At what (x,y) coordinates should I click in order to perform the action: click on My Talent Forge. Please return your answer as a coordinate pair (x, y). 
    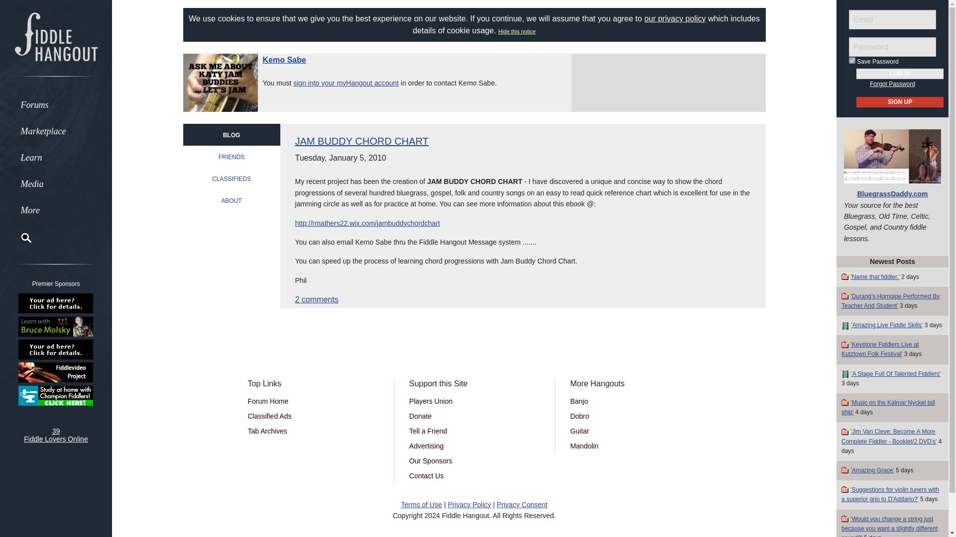
    Looking at the image, I should click on (56, 396).